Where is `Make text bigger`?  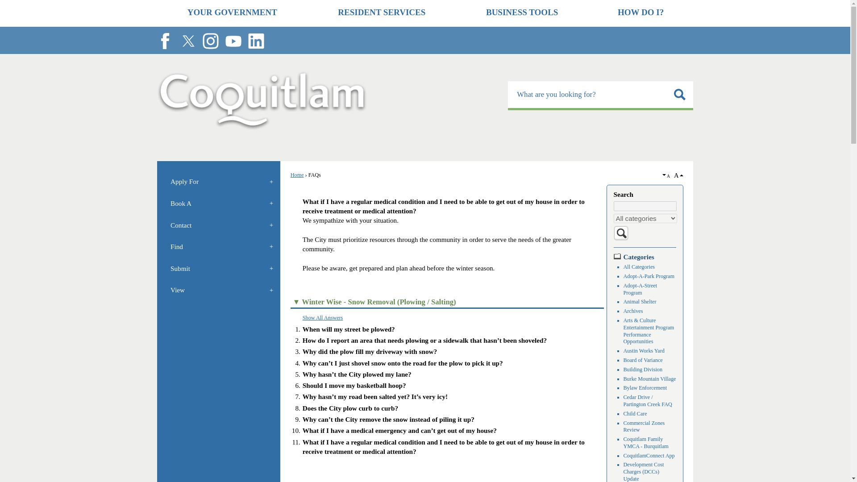 Make text bigger is located at coordinates (678, 175).